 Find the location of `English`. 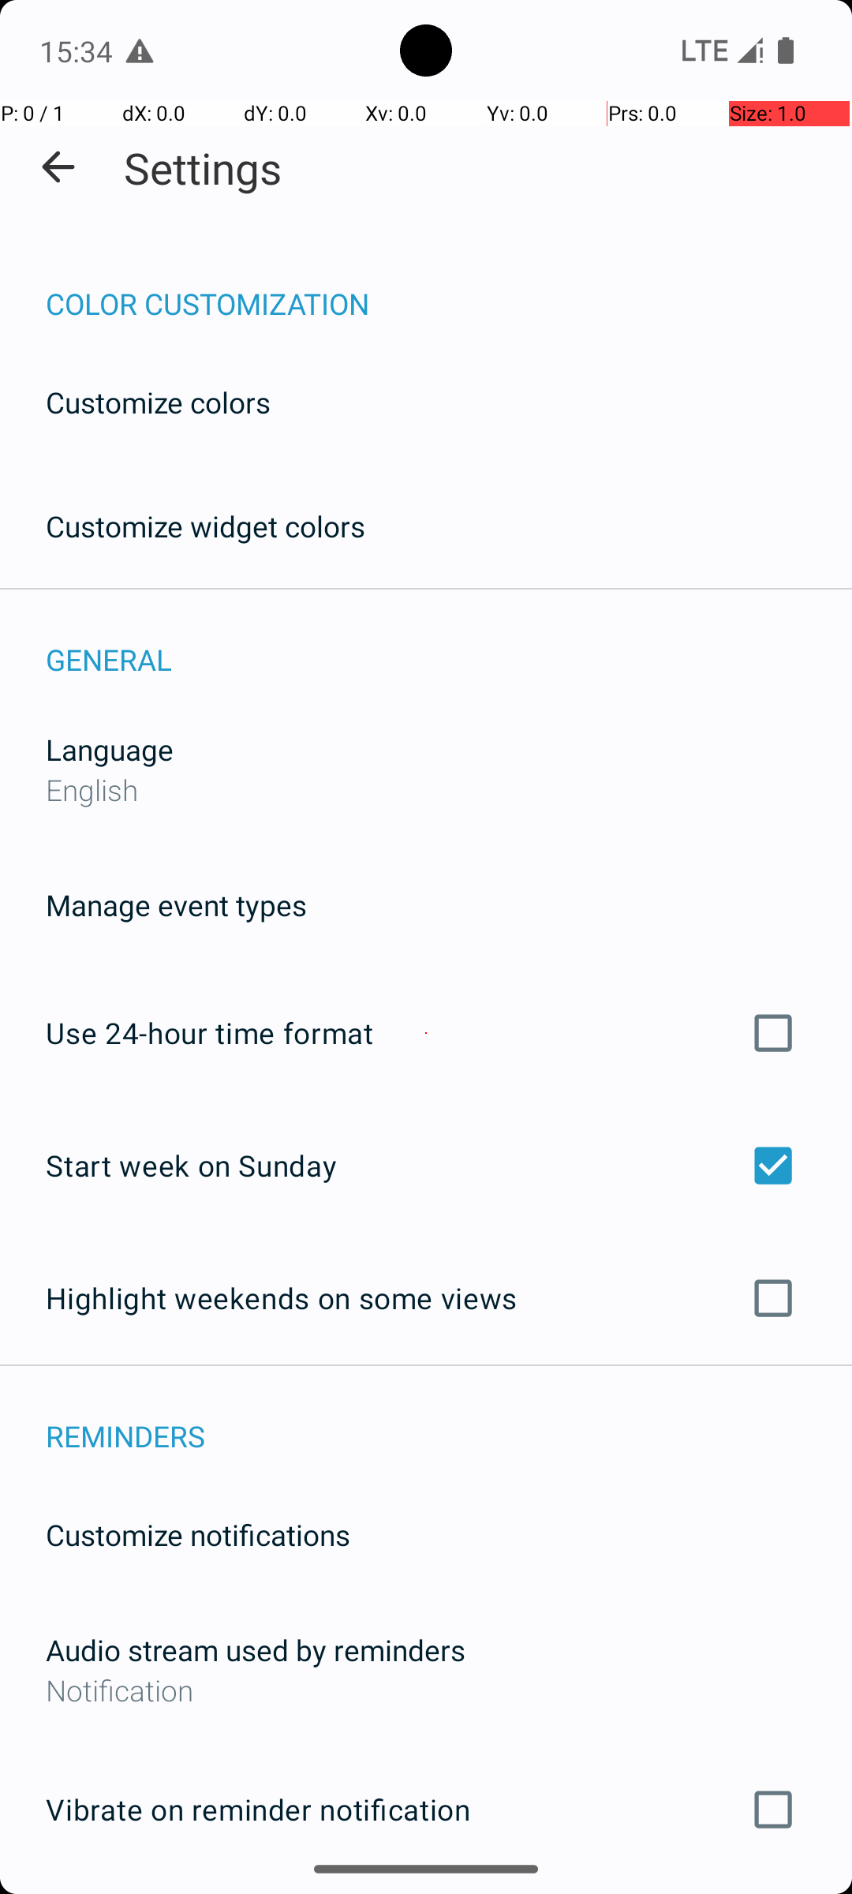

English is located at coordinates (92, 789).